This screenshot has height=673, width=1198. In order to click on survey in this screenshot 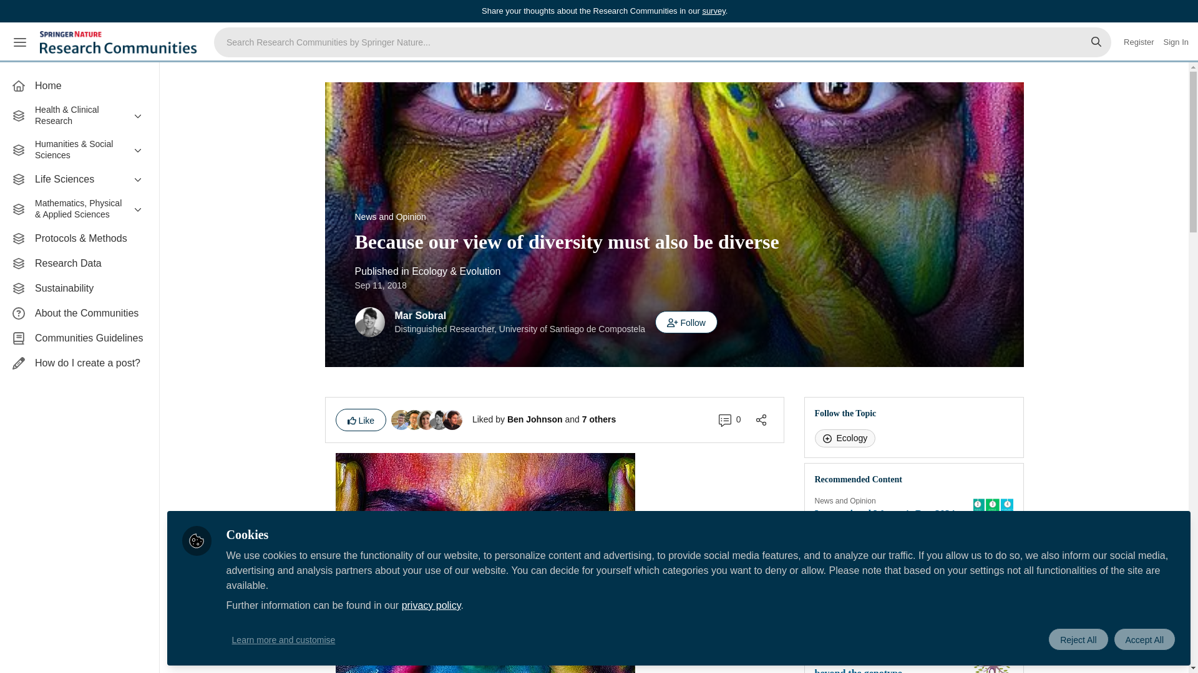, I will do `click(713, 10)`.